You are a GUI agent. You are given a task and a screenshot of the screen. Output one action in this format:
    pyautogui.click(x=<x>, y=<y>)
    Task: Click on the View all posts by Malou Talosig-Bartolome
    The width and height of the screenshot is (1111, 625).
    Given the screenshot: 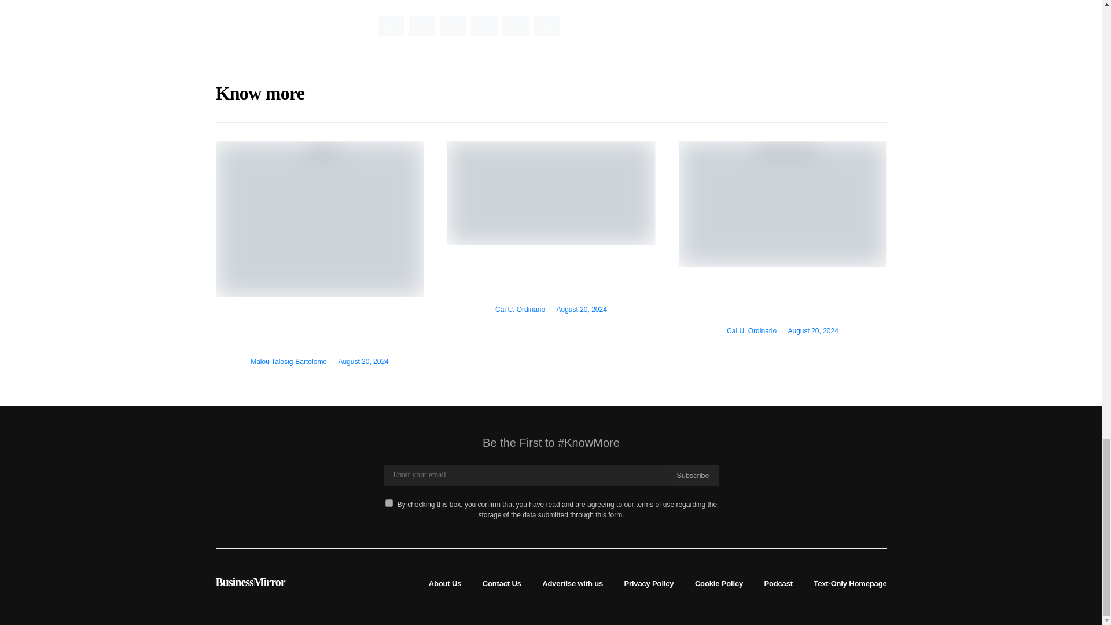 What is the action you would take?
    pyautogui.click(x=288, y=361)
    